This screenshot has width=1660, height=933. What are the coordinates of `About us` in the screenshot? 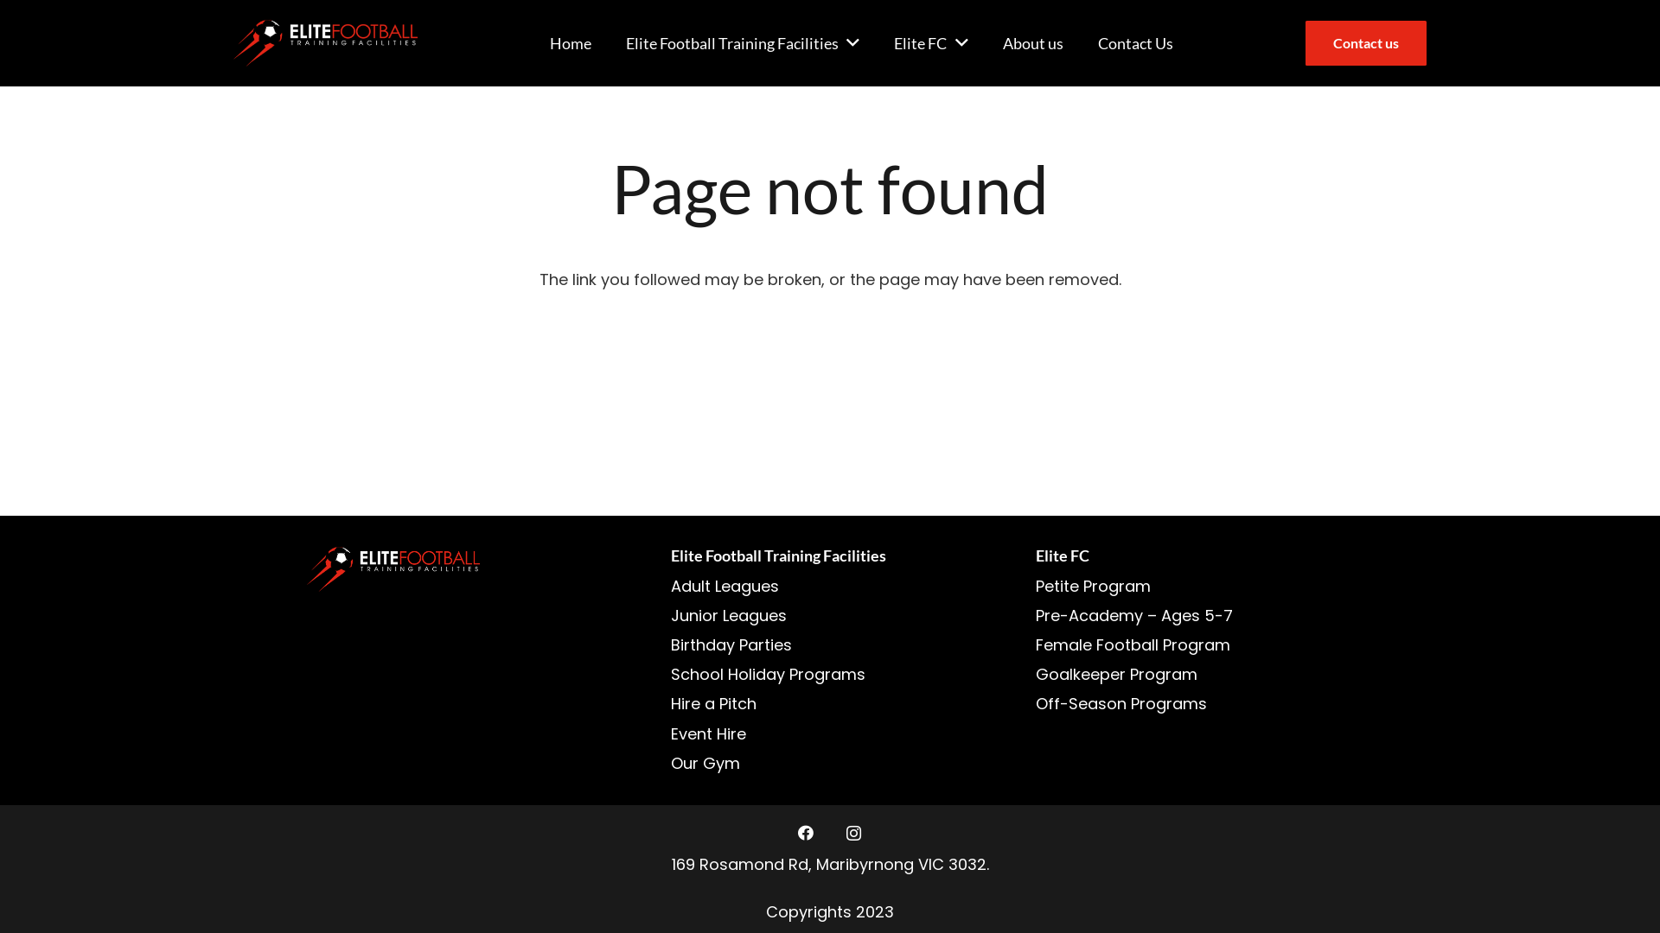 It's located at (1033, 43).